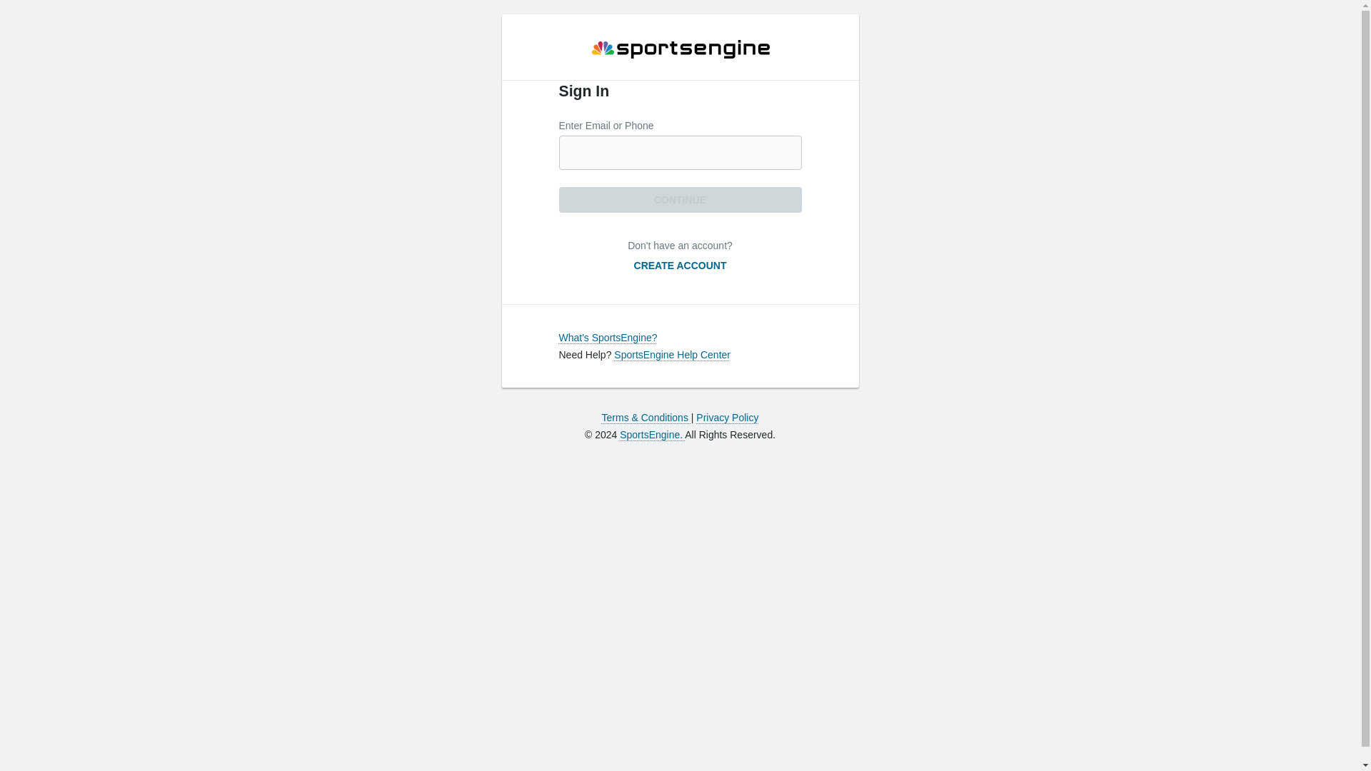 The image size is (1371, 771). What do you see at coordinates (680, 266) in the screenshot?
I see `CREATE ACCOUNT` at bounding box center [680, 266].